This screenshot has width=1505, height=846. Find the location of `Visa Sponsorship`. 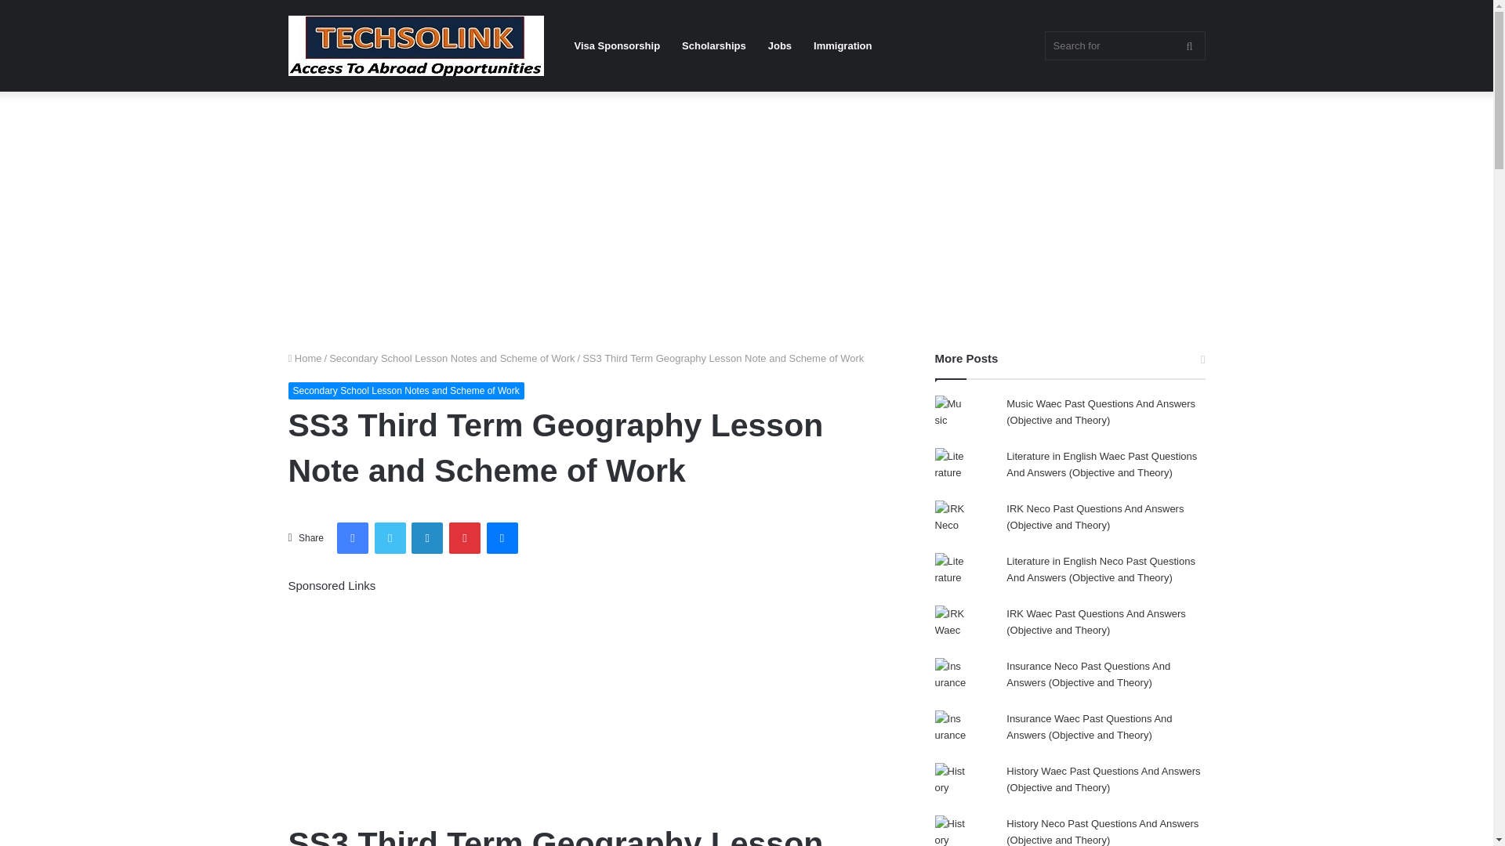

Visa Sponsorship is located at coordinates (617, 45).